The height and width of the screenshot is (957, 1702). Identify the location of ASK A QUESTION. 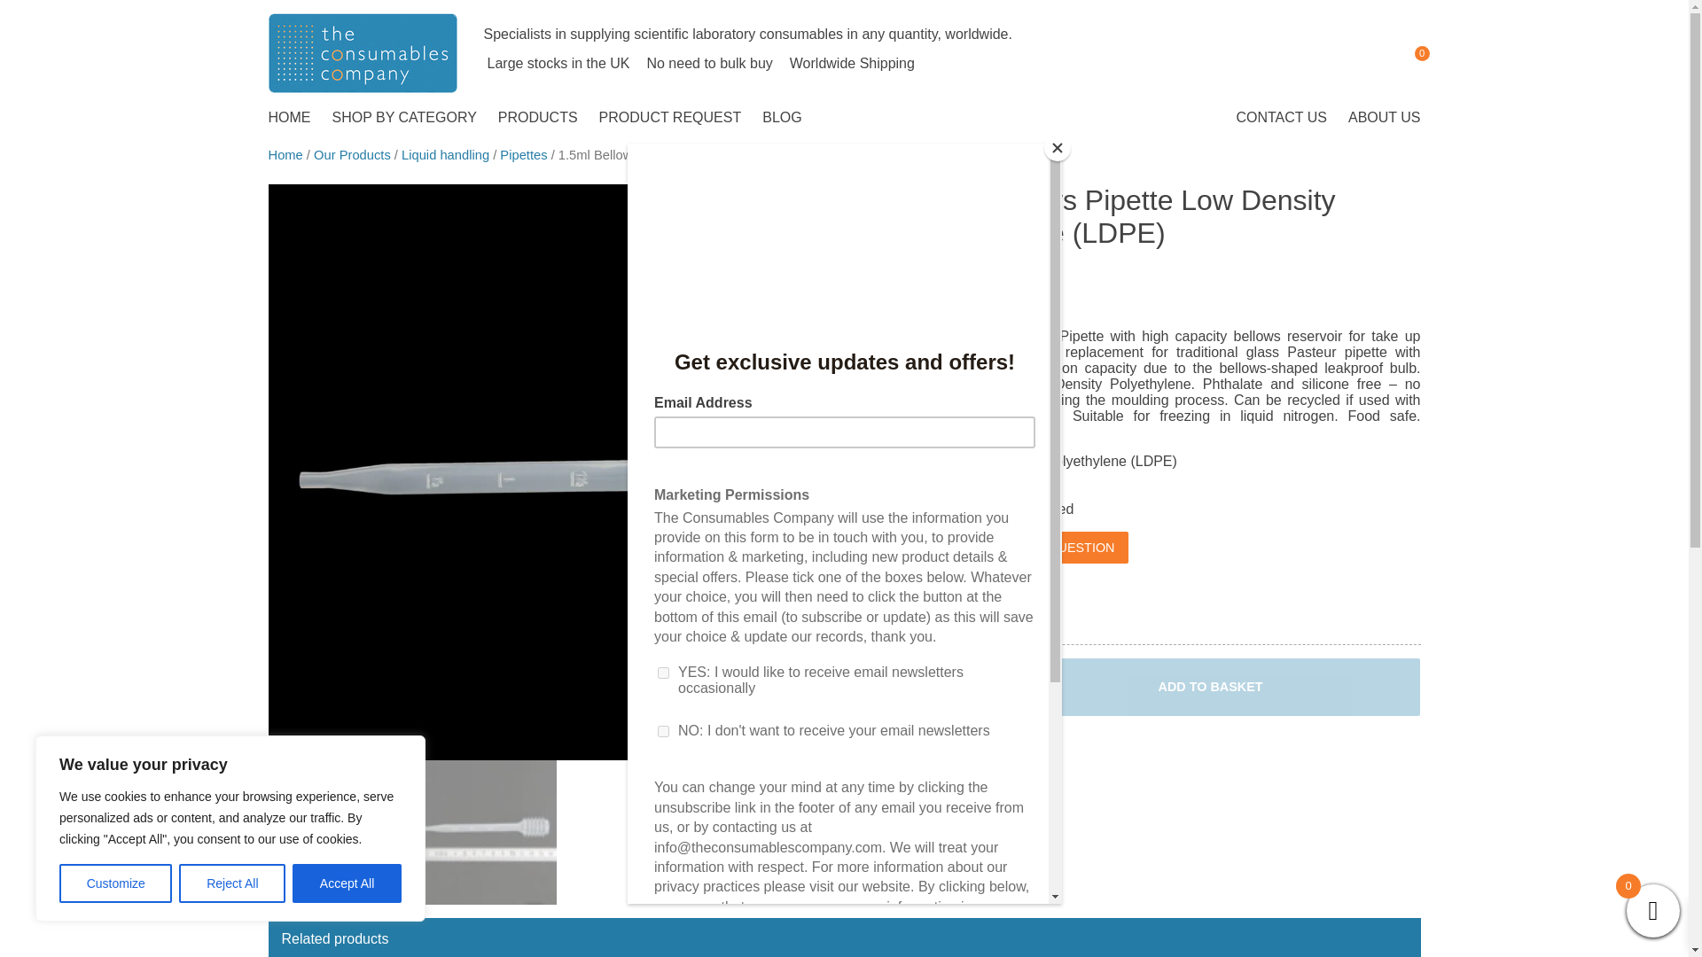
(1060, 548).